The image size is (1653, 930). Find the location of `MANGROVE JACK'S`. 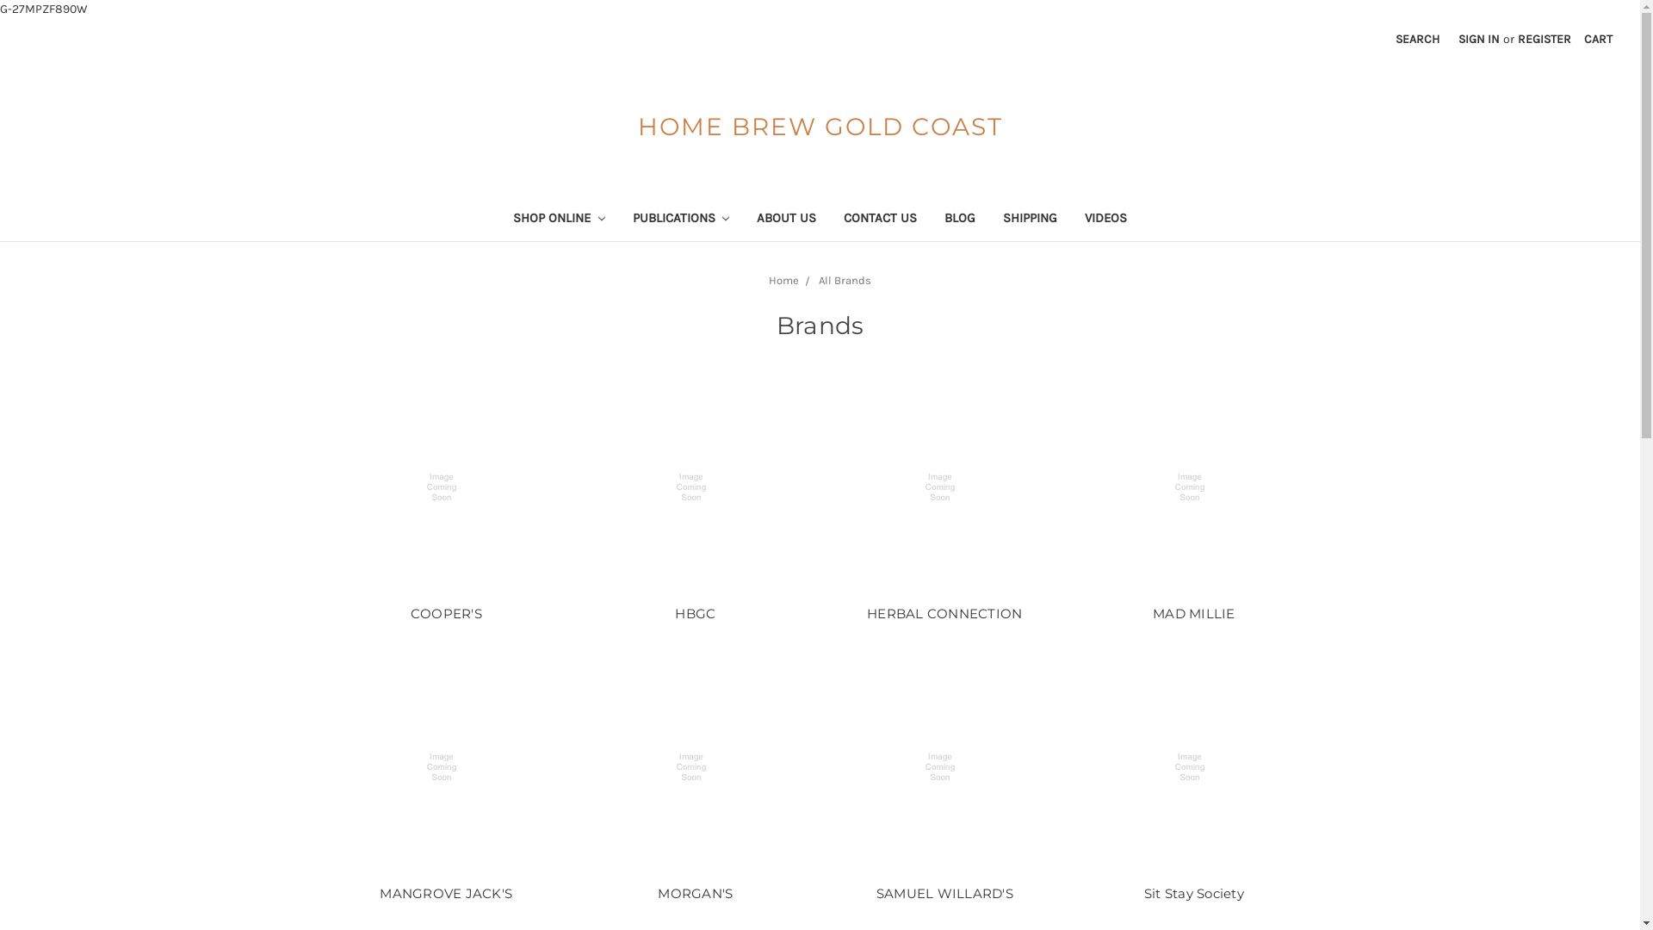

MANGROVE JACK'S is located at coordinates (446, 894).